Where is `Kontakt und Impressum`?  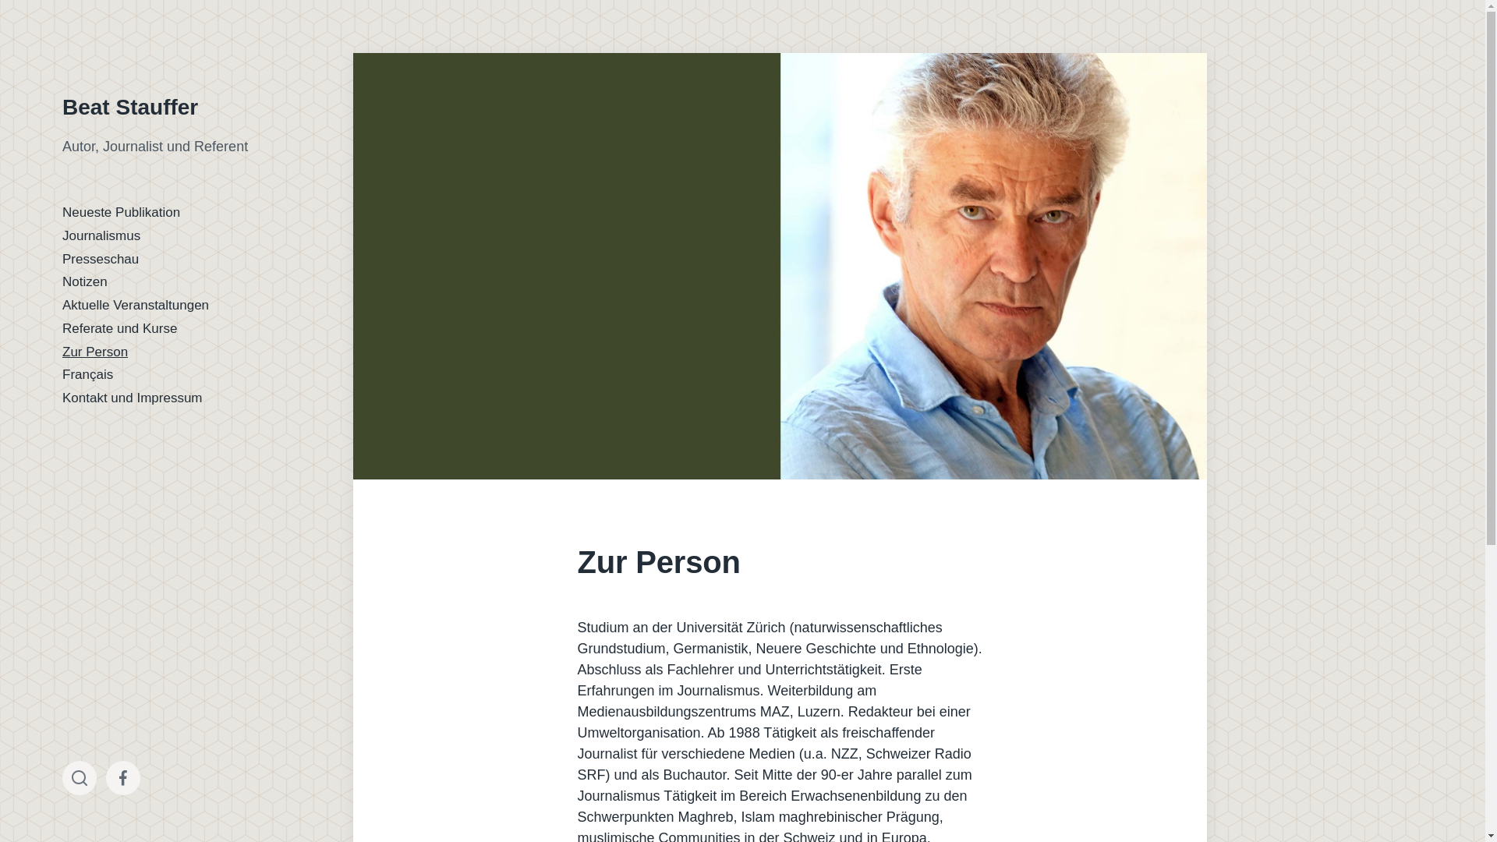
Kontakt und Impressum is located at coordinates (133, 398).